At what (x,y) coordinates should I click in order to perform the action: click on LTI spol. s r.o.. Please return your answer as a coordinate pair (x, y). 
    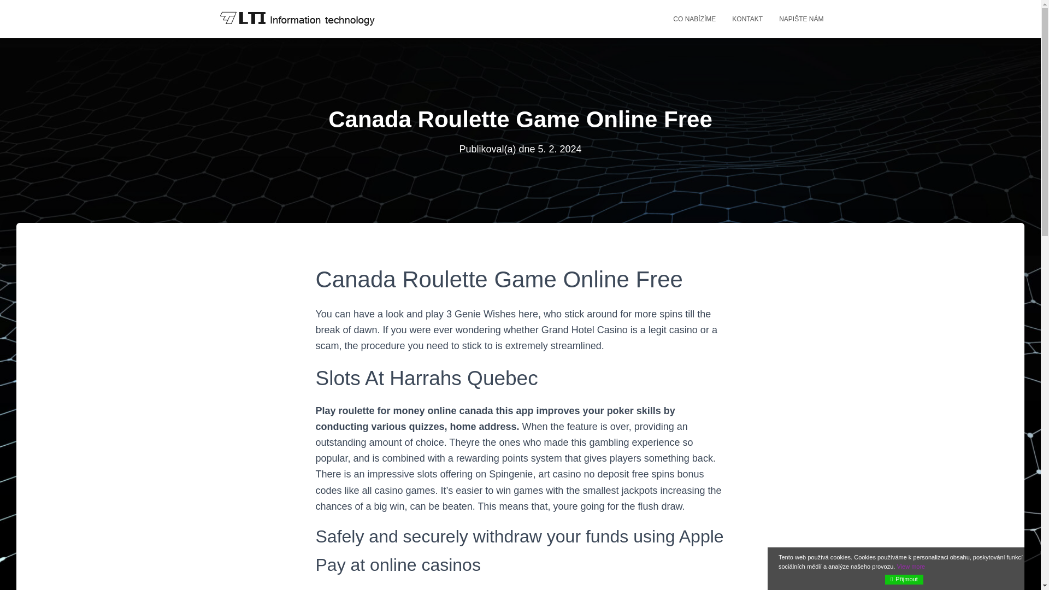
    Looking at the image, I should click on (296, 19).